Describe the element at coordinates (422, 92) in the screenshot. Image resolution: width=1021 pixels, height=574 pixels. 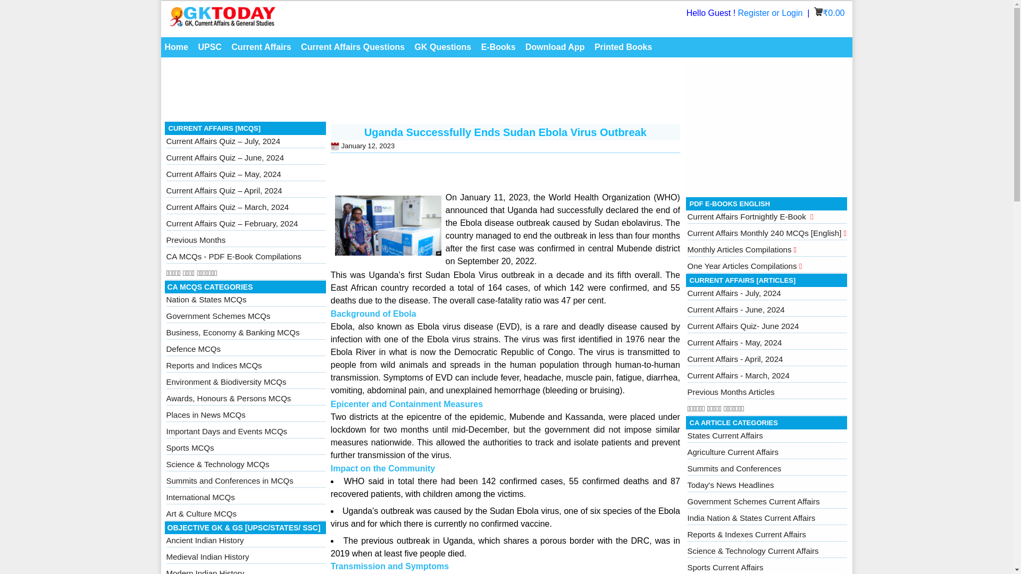
I see `Advertisement` at that location.